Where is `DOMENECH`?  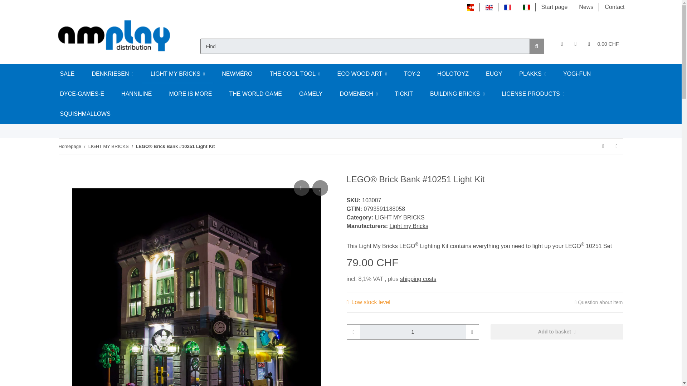 DOMENECH is located at coordinates (359, 94).